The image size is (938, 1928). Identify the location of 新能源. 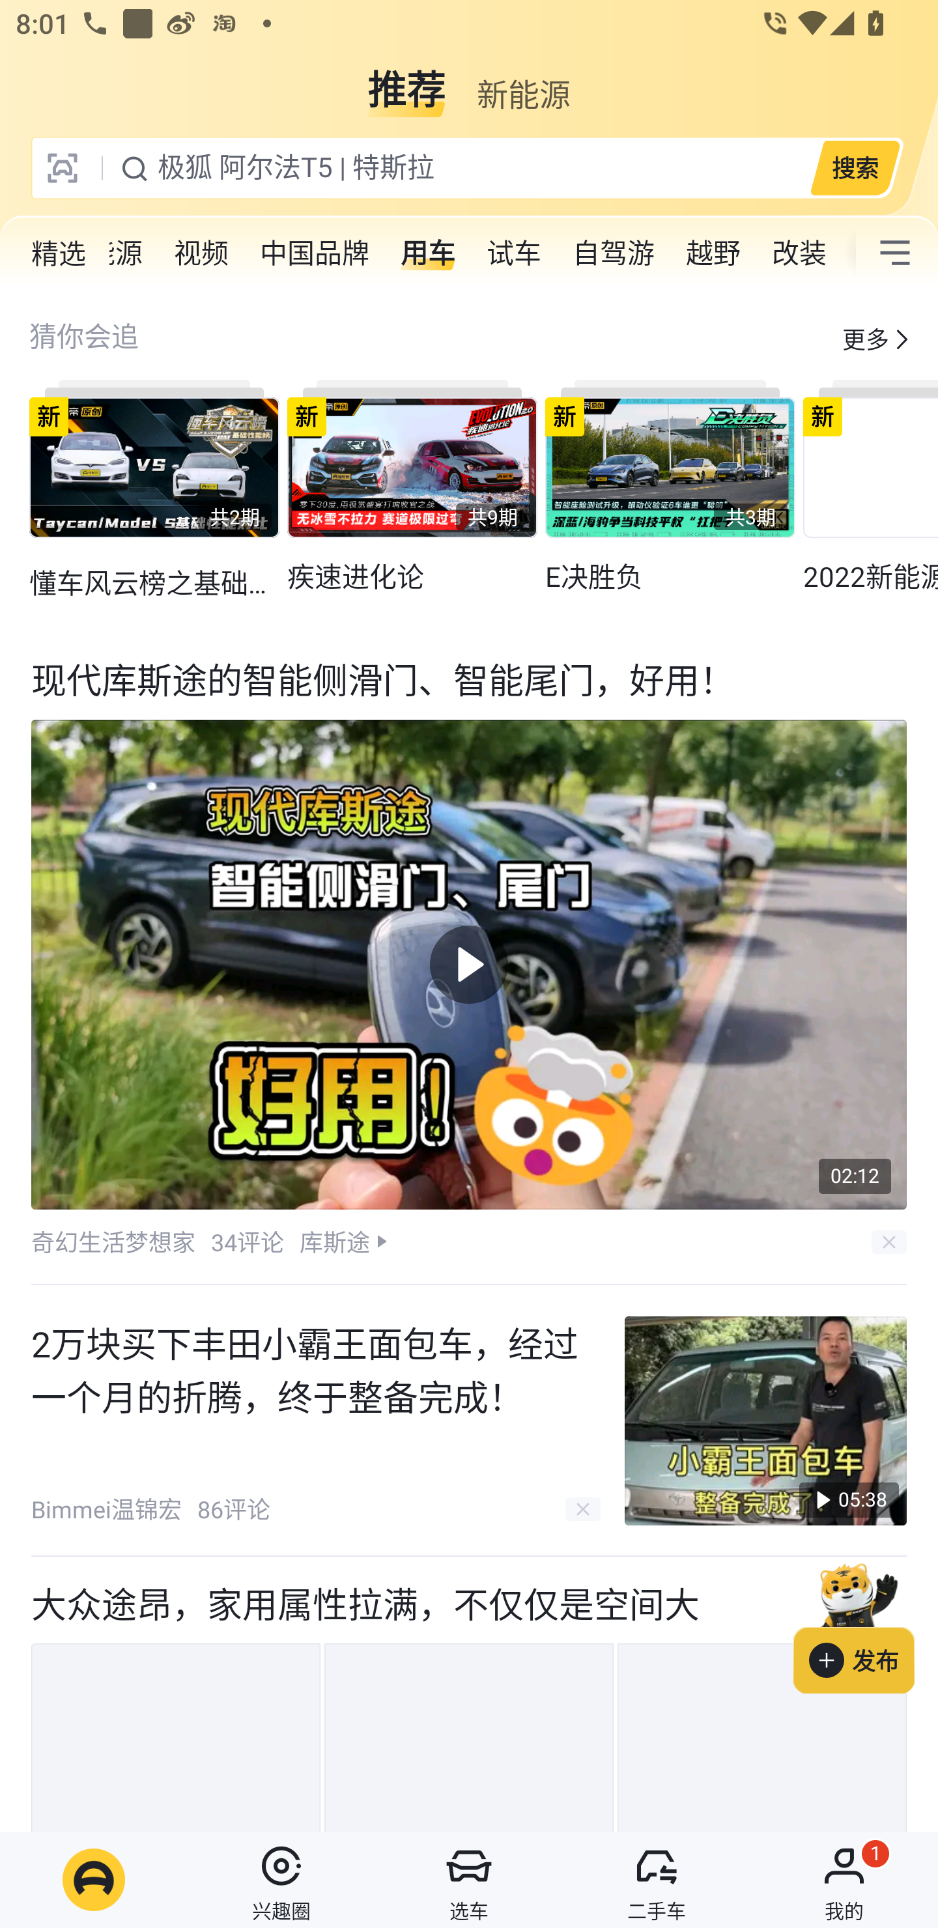
(523, 81).